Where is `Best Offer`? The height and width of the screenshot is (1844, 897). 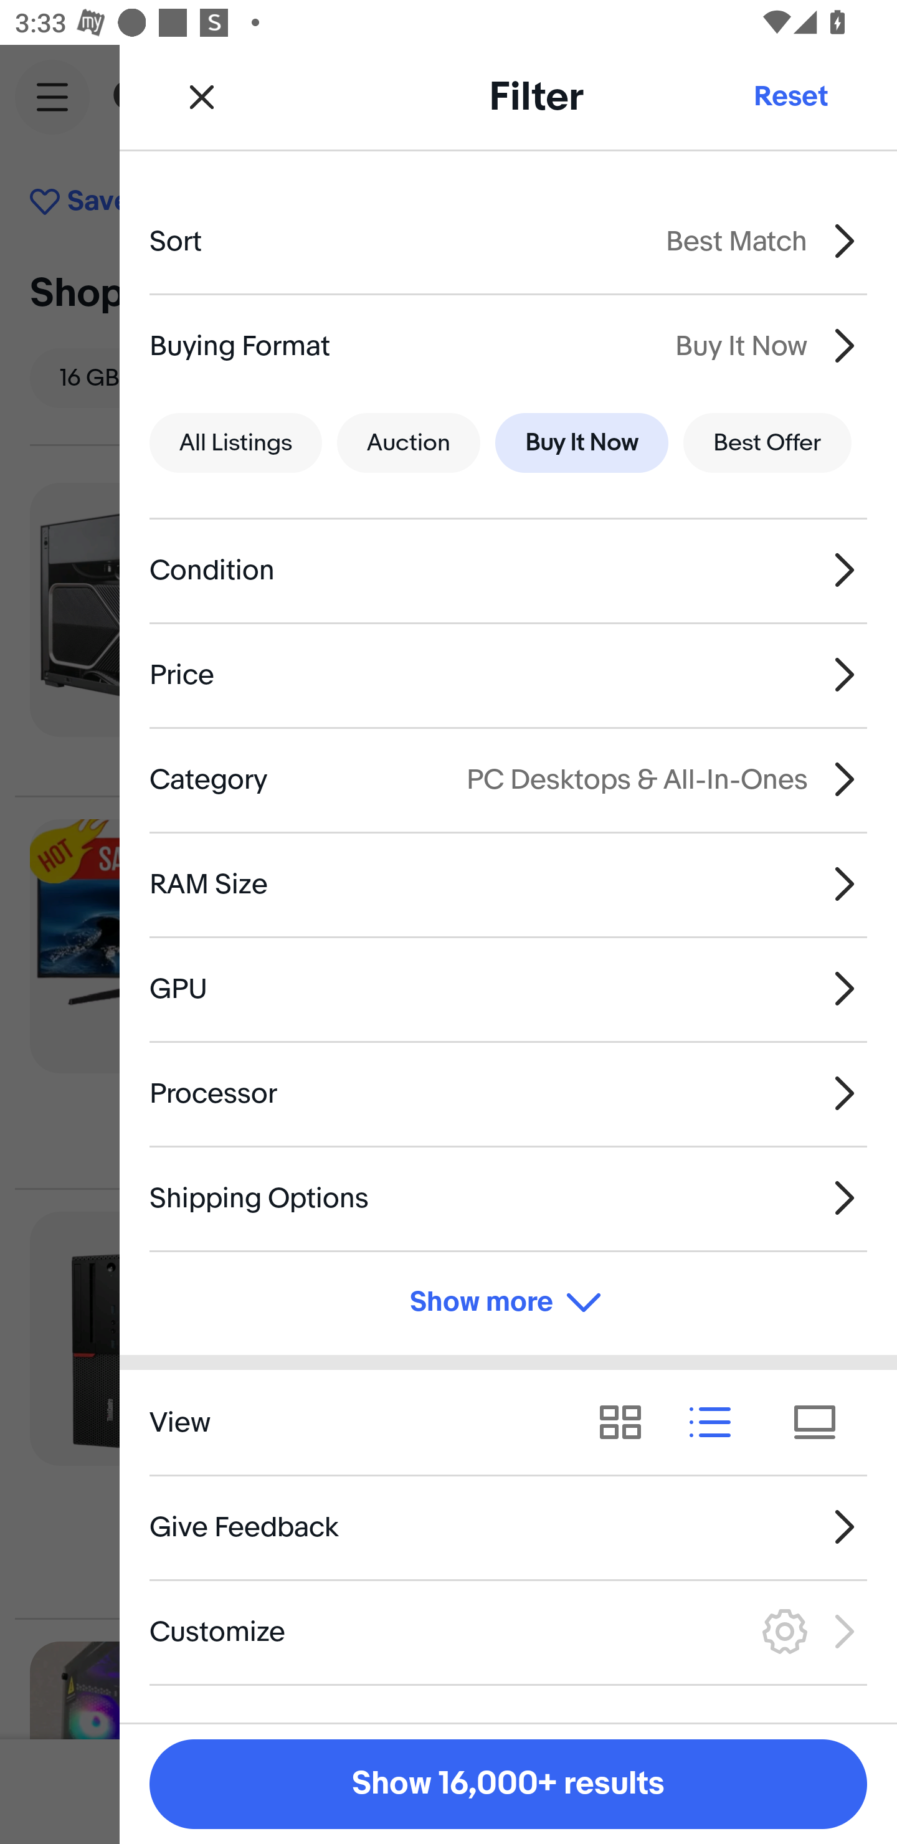
Best Offer is located at coordinates (767, 444).